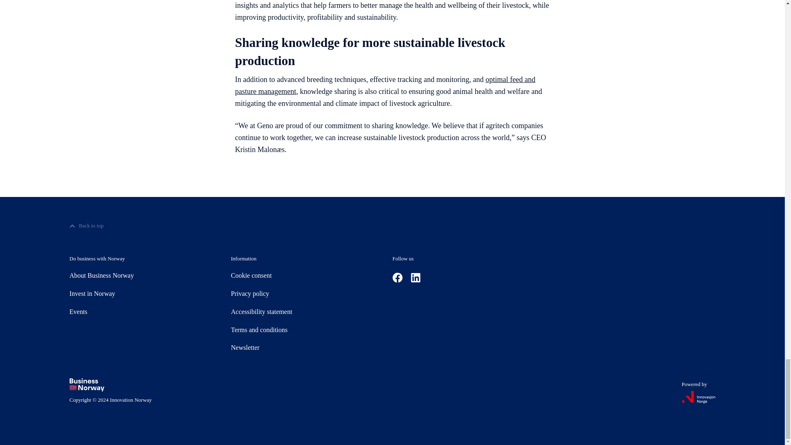 This screenshot has height=445, width=791. What do you see at coordinates (101, 275) in the screenshot?
I see `About Business Norway` at bounding box center [101, 275].